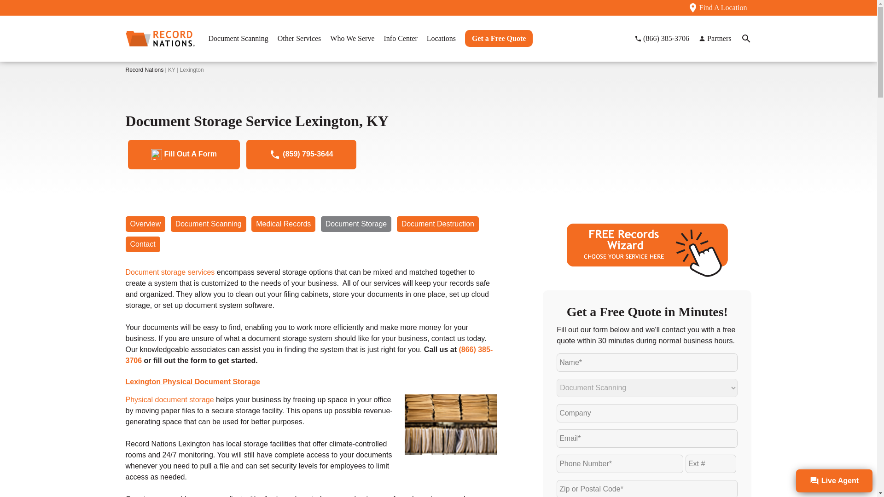 Image resolution: width=884 pixels, height=497 pixels. I want to click on Document Scanning, so click(238, 38).